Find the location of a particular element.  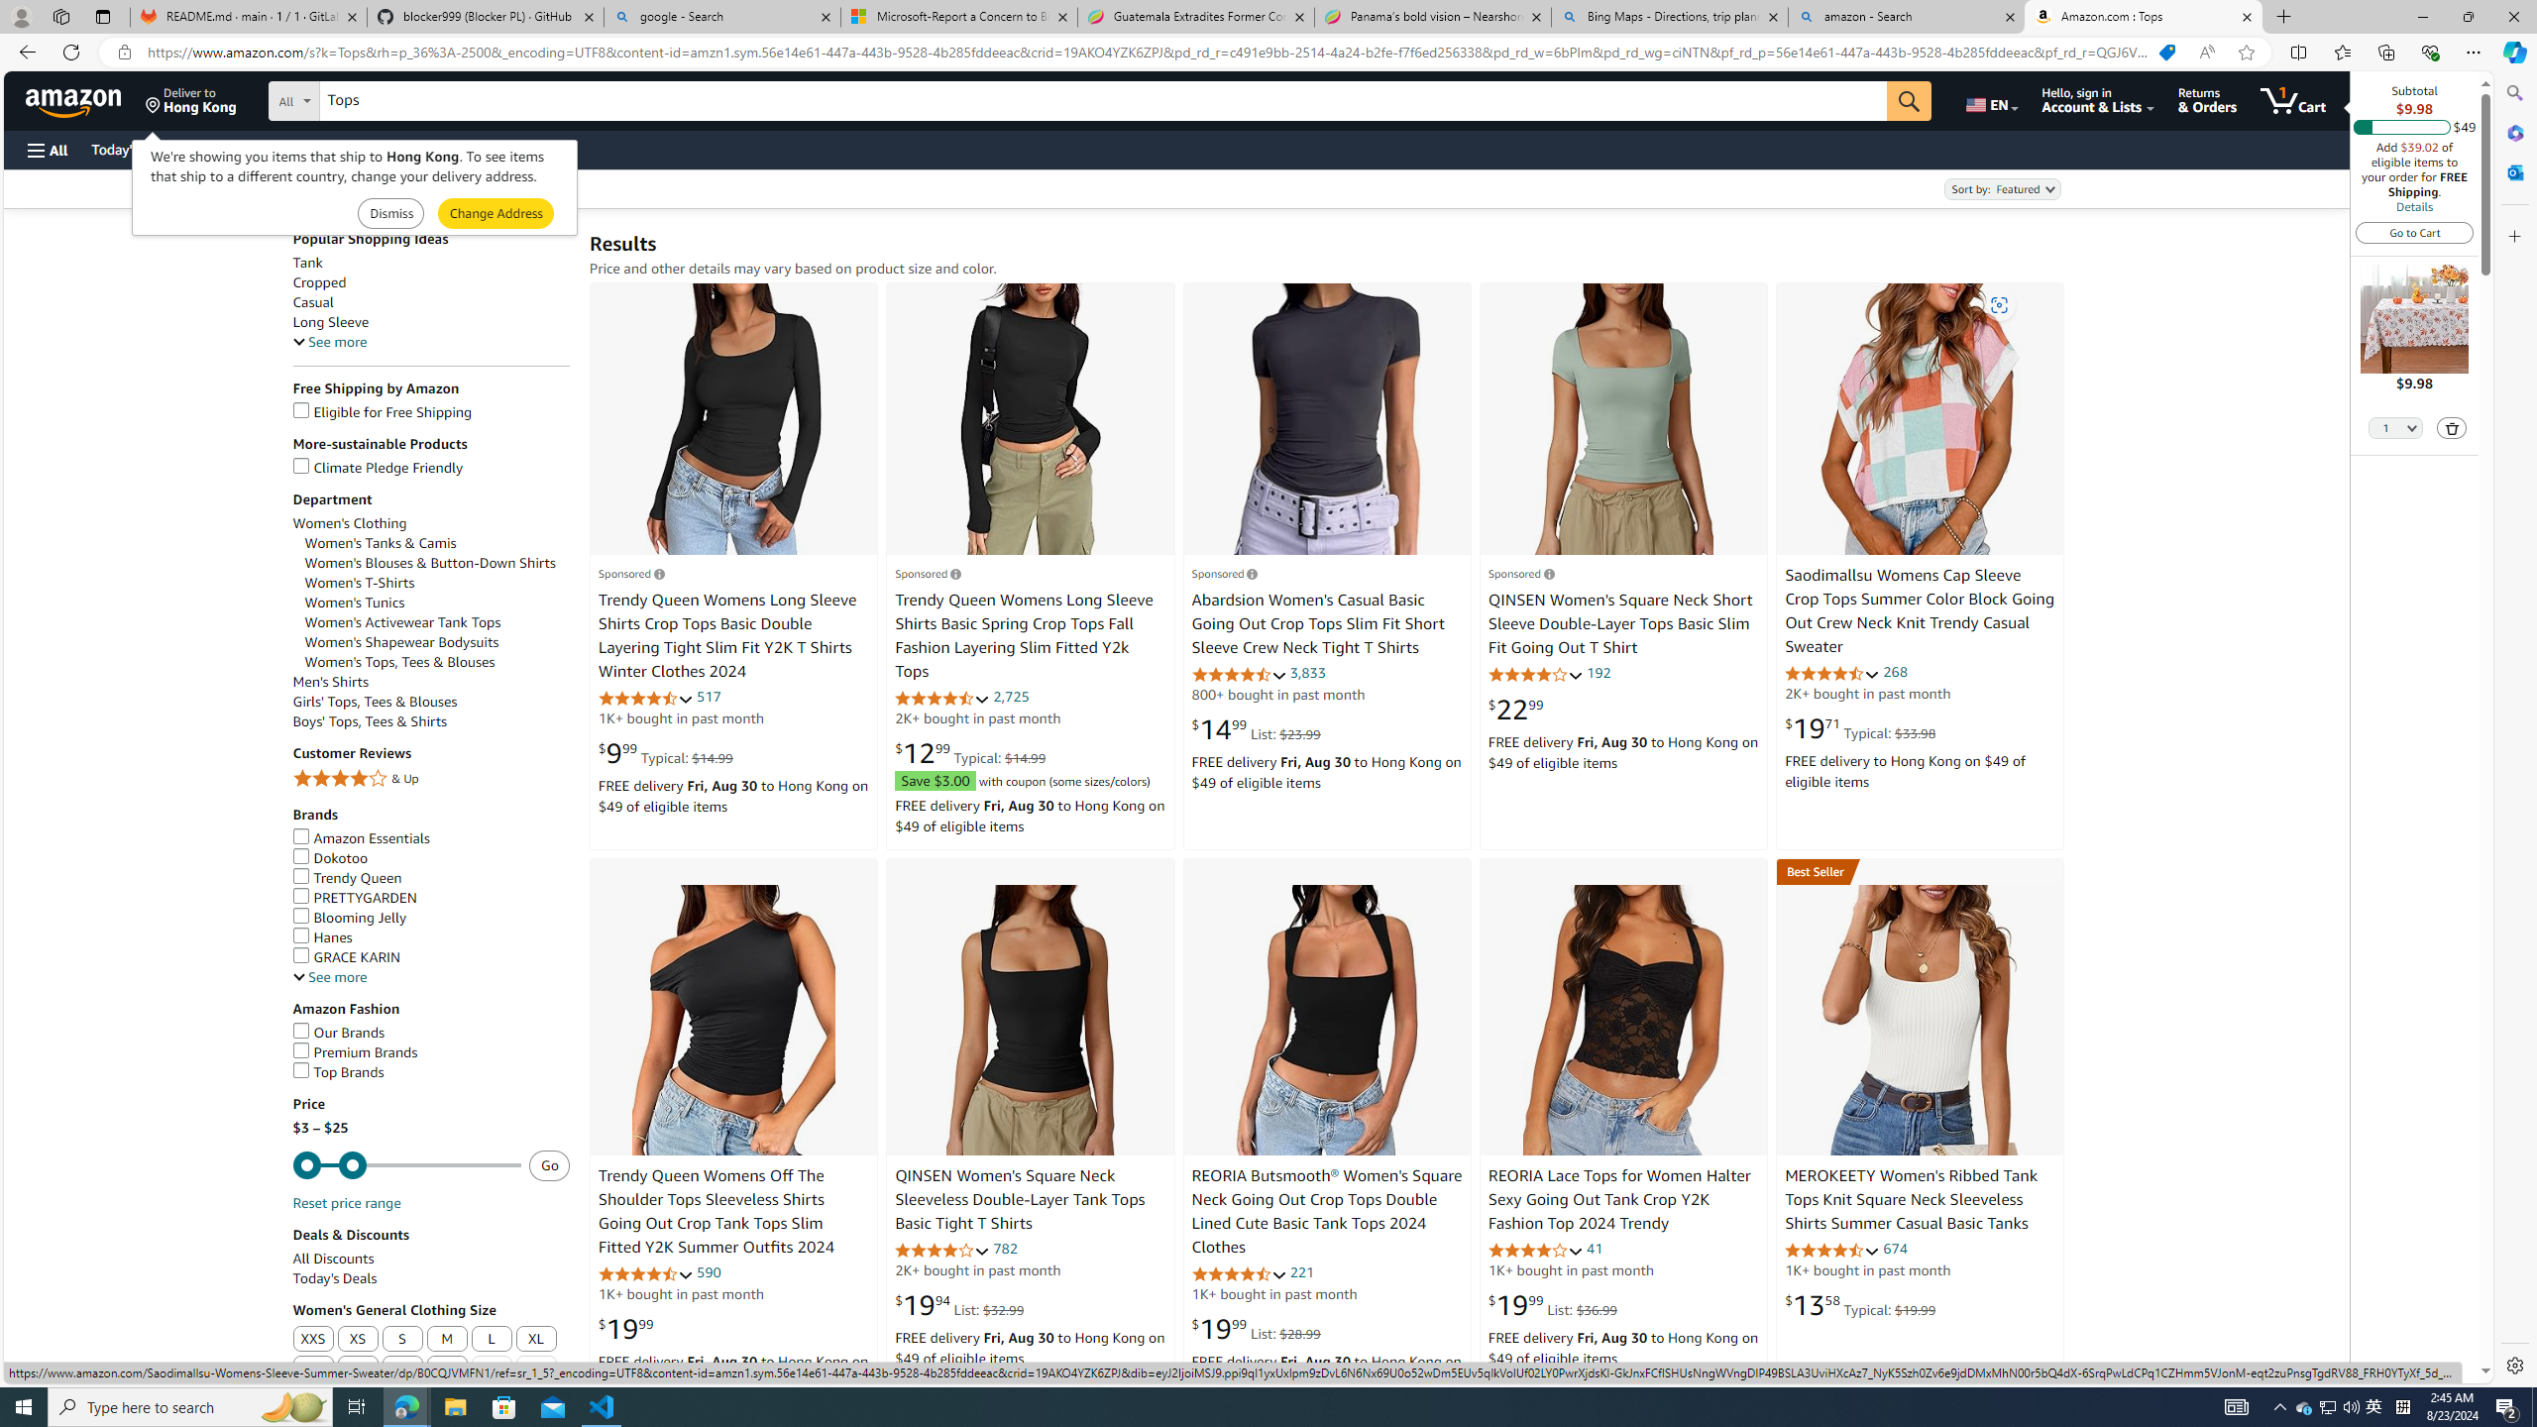

Minimum is located at coordinates (406, 1165).